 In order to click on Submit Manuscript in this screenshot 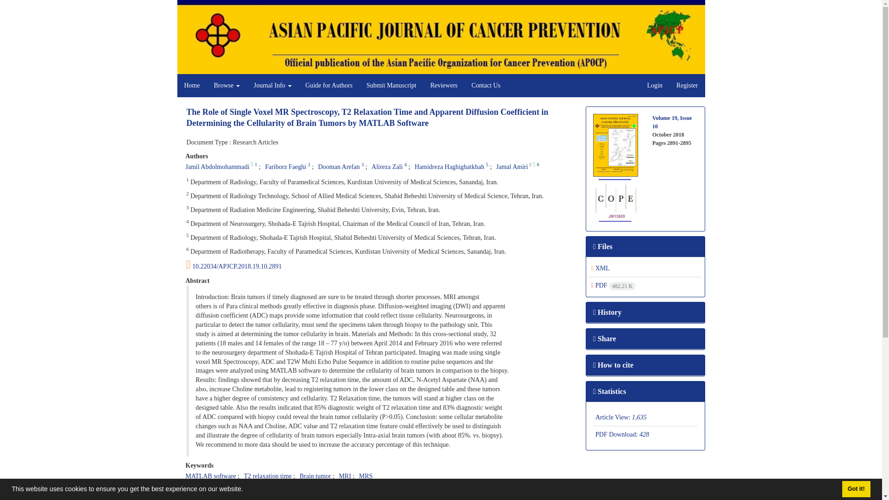, I will do `click(391, 85)`.